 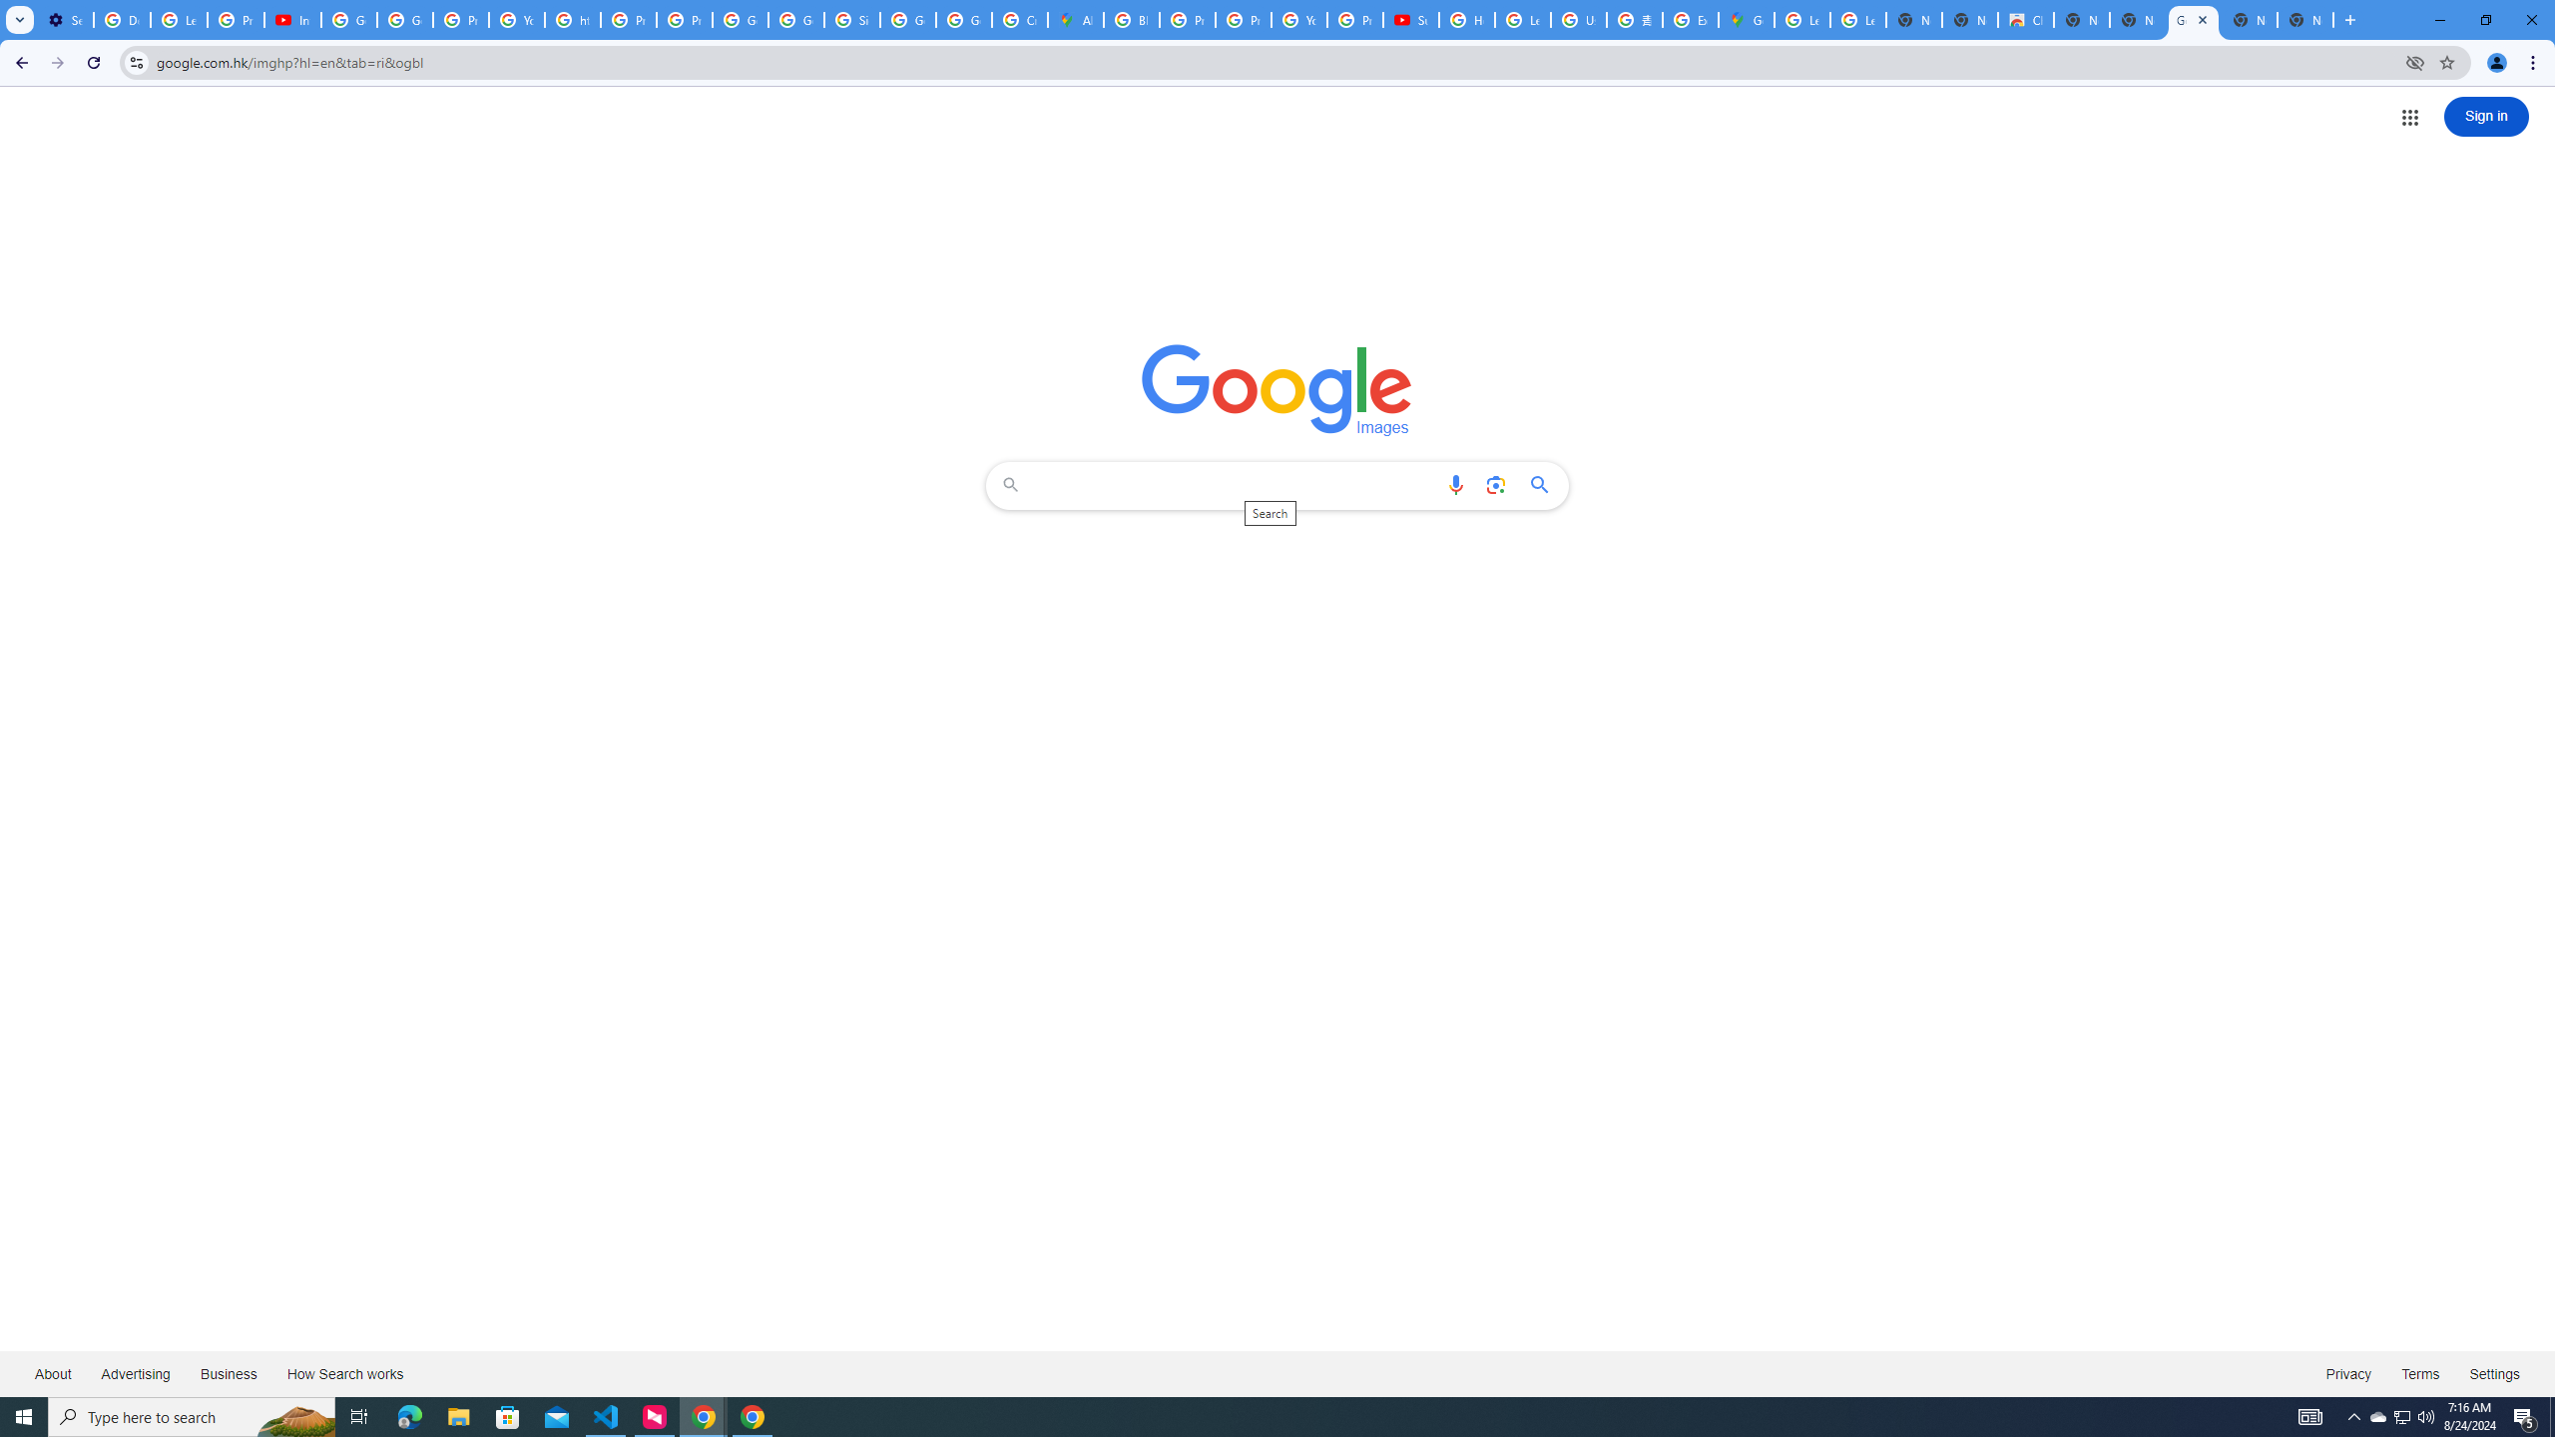 I want to click on Settings, so click(x=2495, y=1373).